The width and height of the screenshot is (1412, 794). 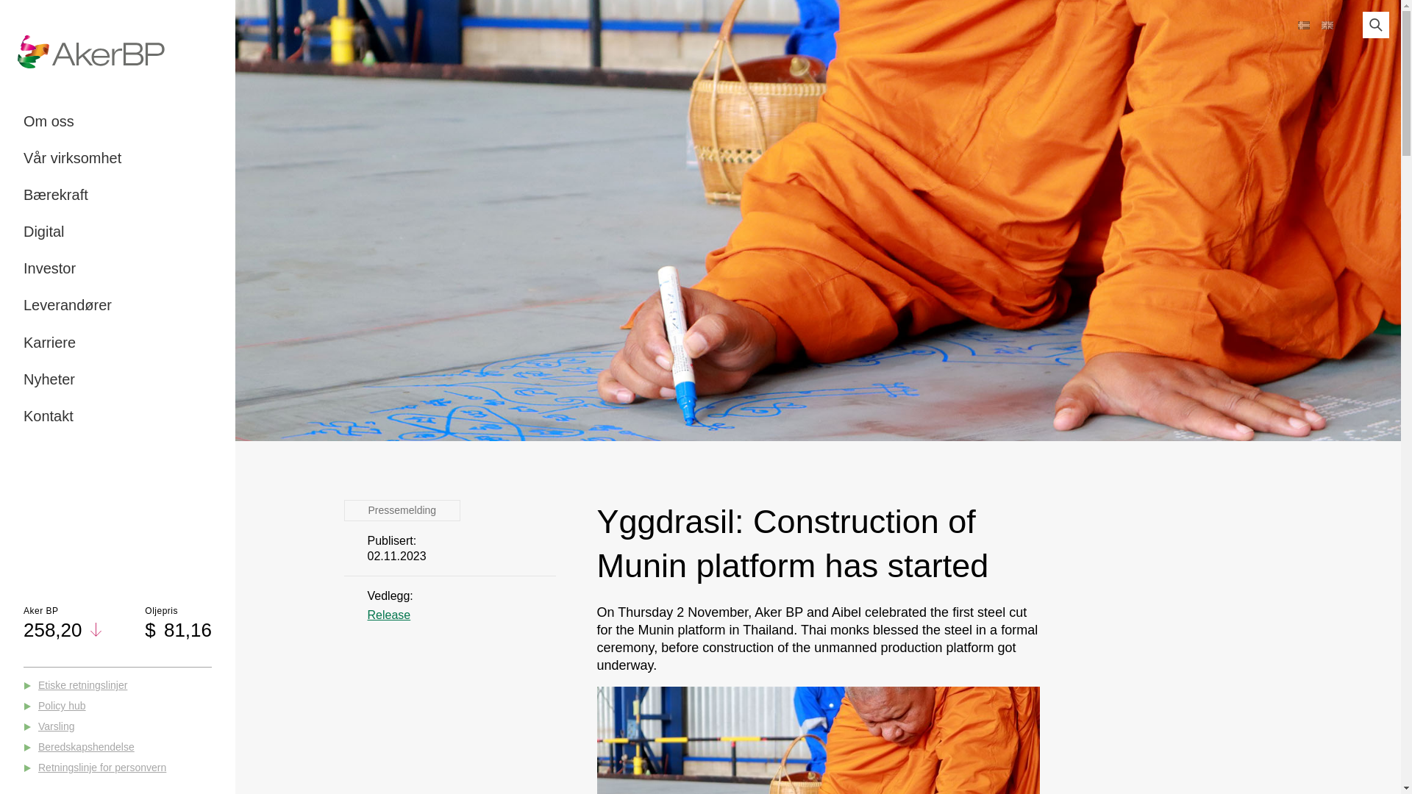 What do you see at coordinates (50, 268) in the screenshot?
I see `Investor` at bounding box center [50, 268].